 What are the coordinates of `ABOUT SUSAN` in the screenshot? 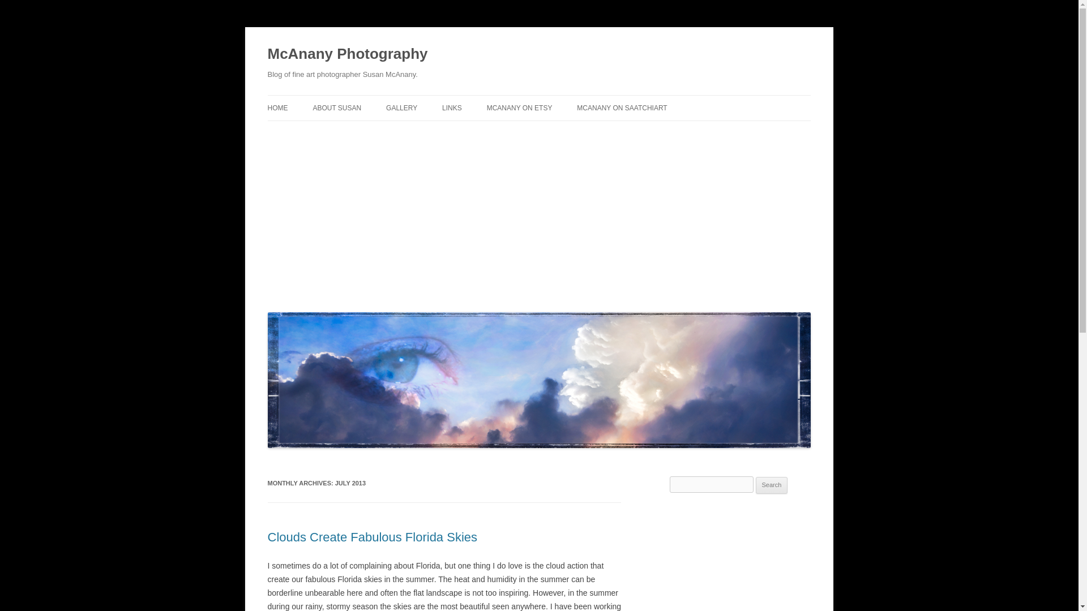 It's located at (336, 107).